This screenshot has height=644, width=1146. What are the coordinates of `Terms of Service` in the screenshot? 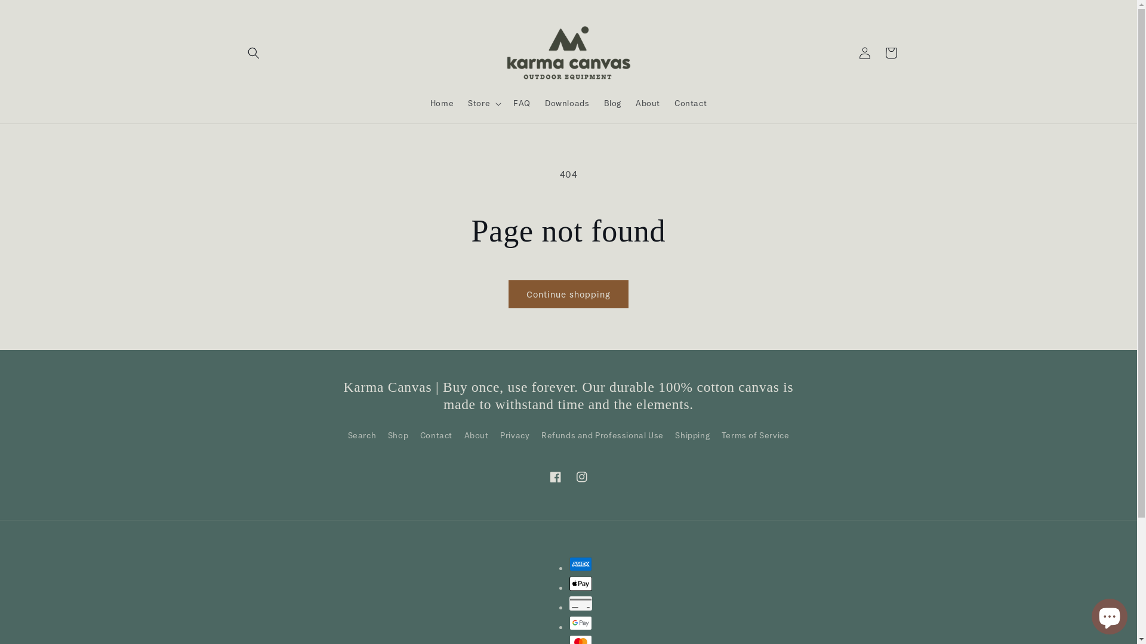 It's located at (756, 435).